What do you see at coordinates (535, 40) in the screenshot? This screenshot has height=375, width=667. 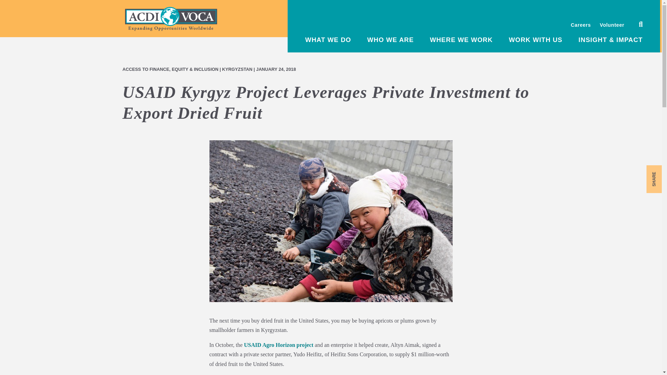 I see `WORK WITH US` at bounding box center [535, 40].